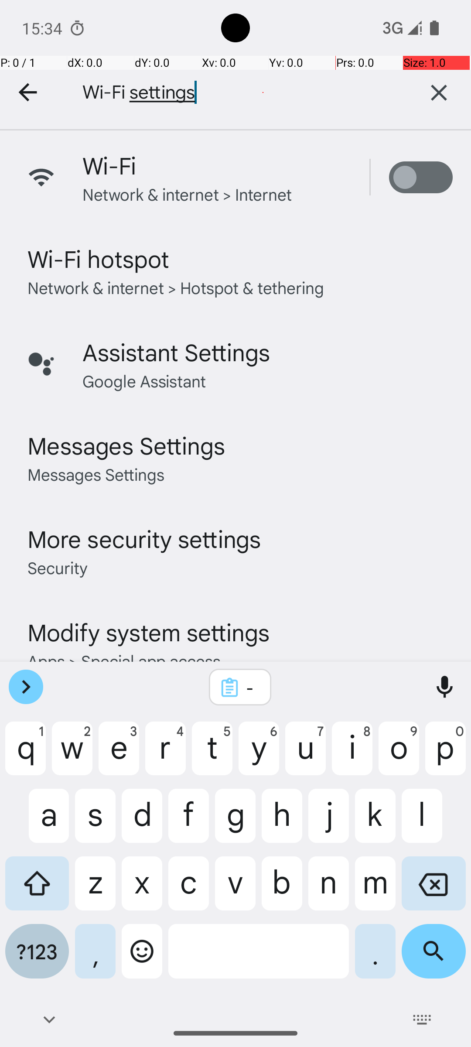 The width and height of the screenshot is (471, 1047). I want to click on More security settings, so click(144, 538).